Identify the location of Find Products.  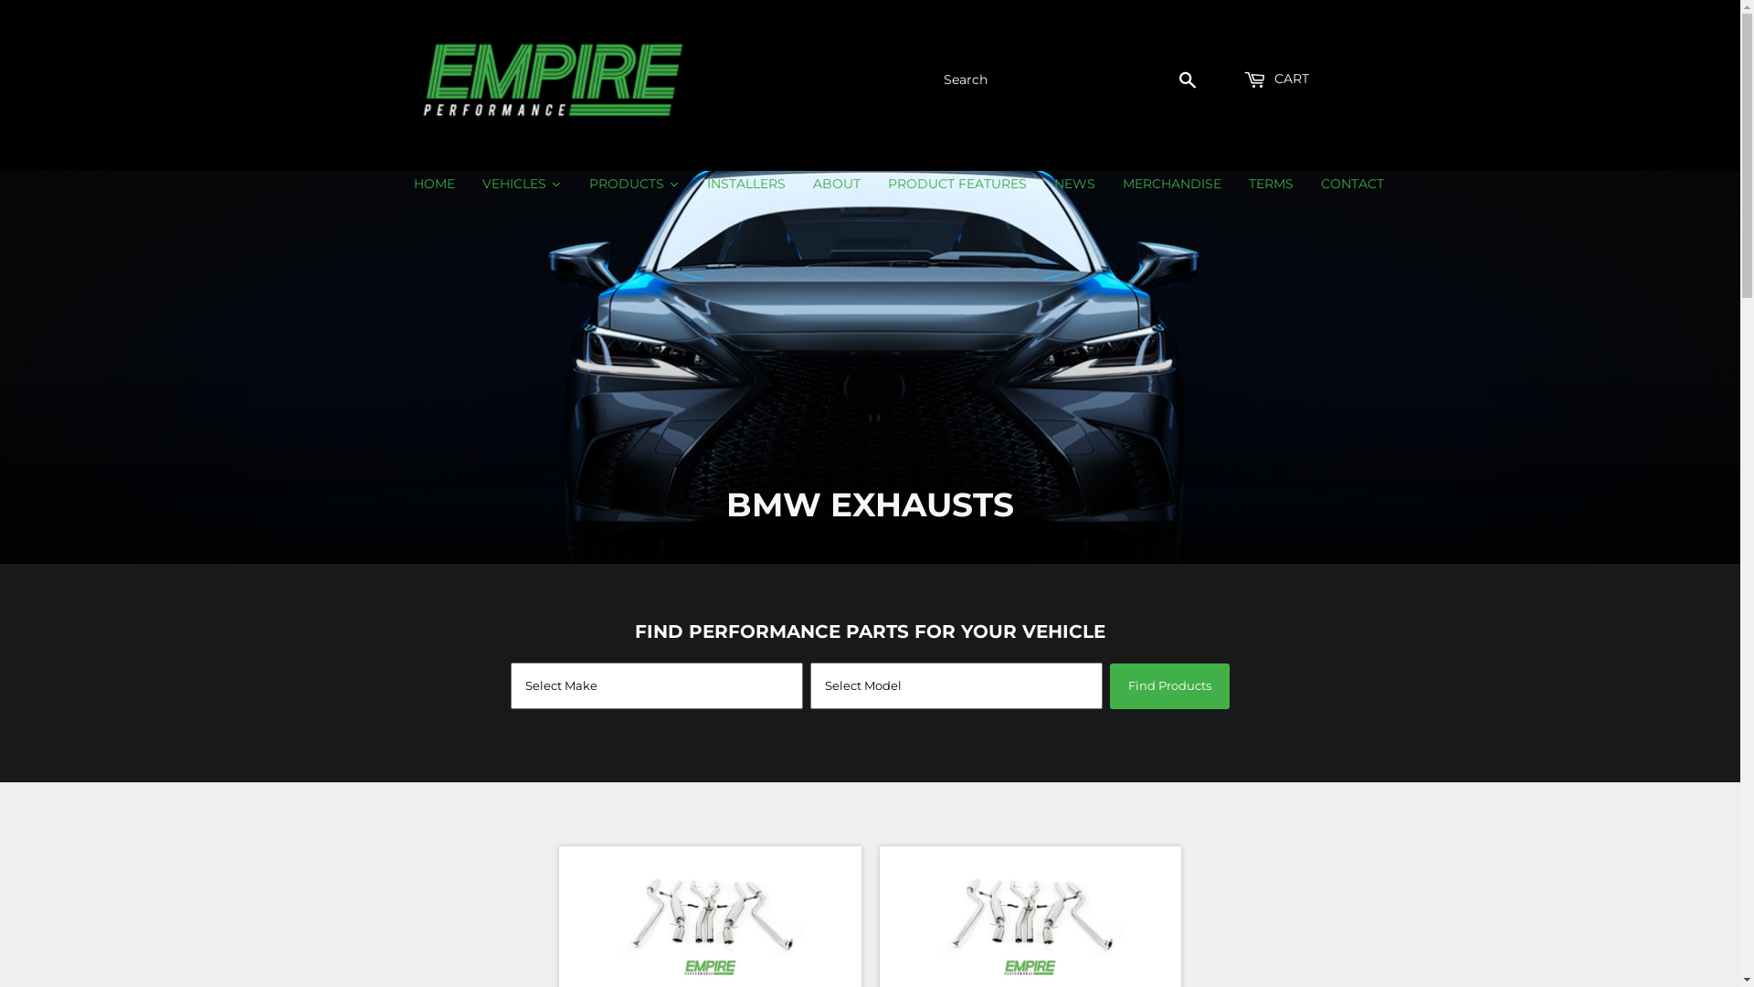
(1169, 686).